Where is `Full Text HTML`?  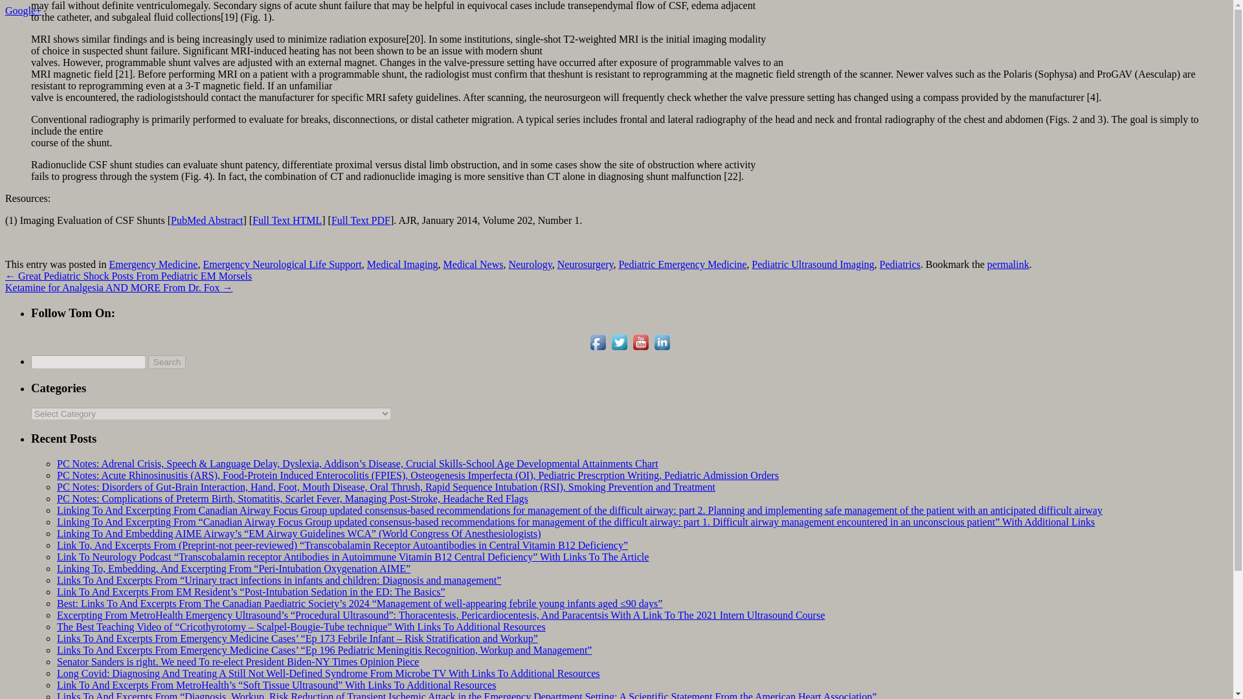
Full Text HTML is located at coordinates (287, 220).